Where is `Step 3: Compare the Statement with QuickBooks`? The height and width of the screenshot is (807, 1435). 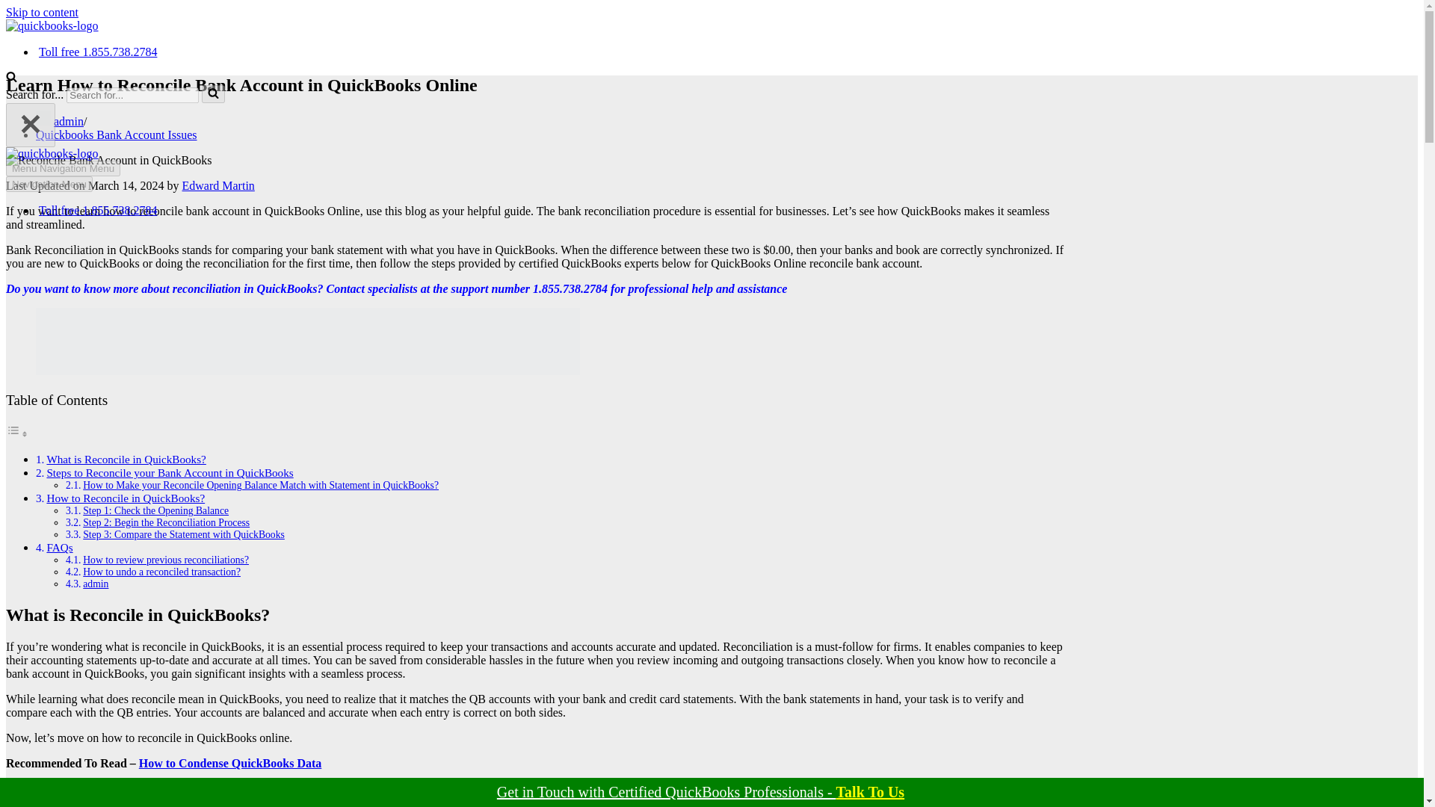 Step 3: Compare the Statement with QuickBooks is located at coordinates (184, 534).